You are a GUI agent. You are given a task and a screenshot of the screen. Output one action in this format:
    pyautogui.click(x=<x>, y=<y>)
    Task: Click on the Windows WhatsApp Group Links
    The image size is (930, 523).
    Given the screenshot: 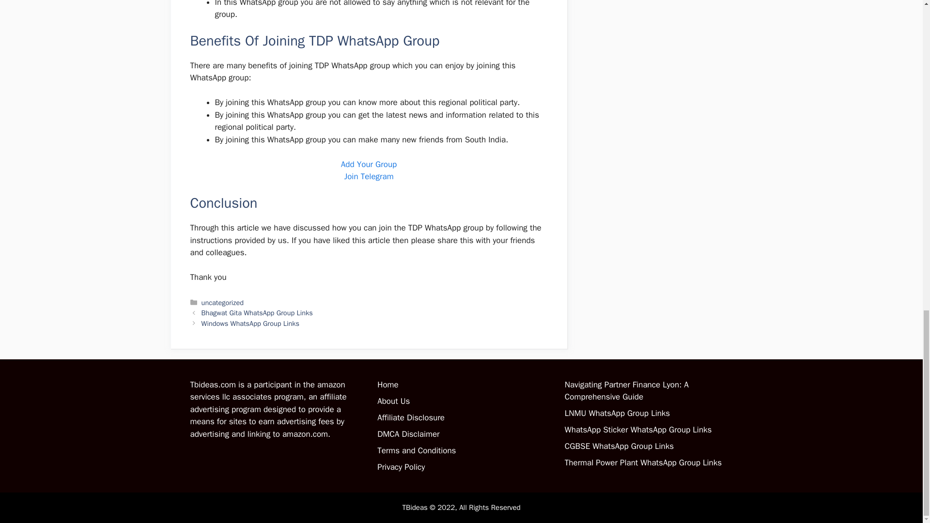 What is the action you would take?
    pyautogui.click(x=250, y=323)
    